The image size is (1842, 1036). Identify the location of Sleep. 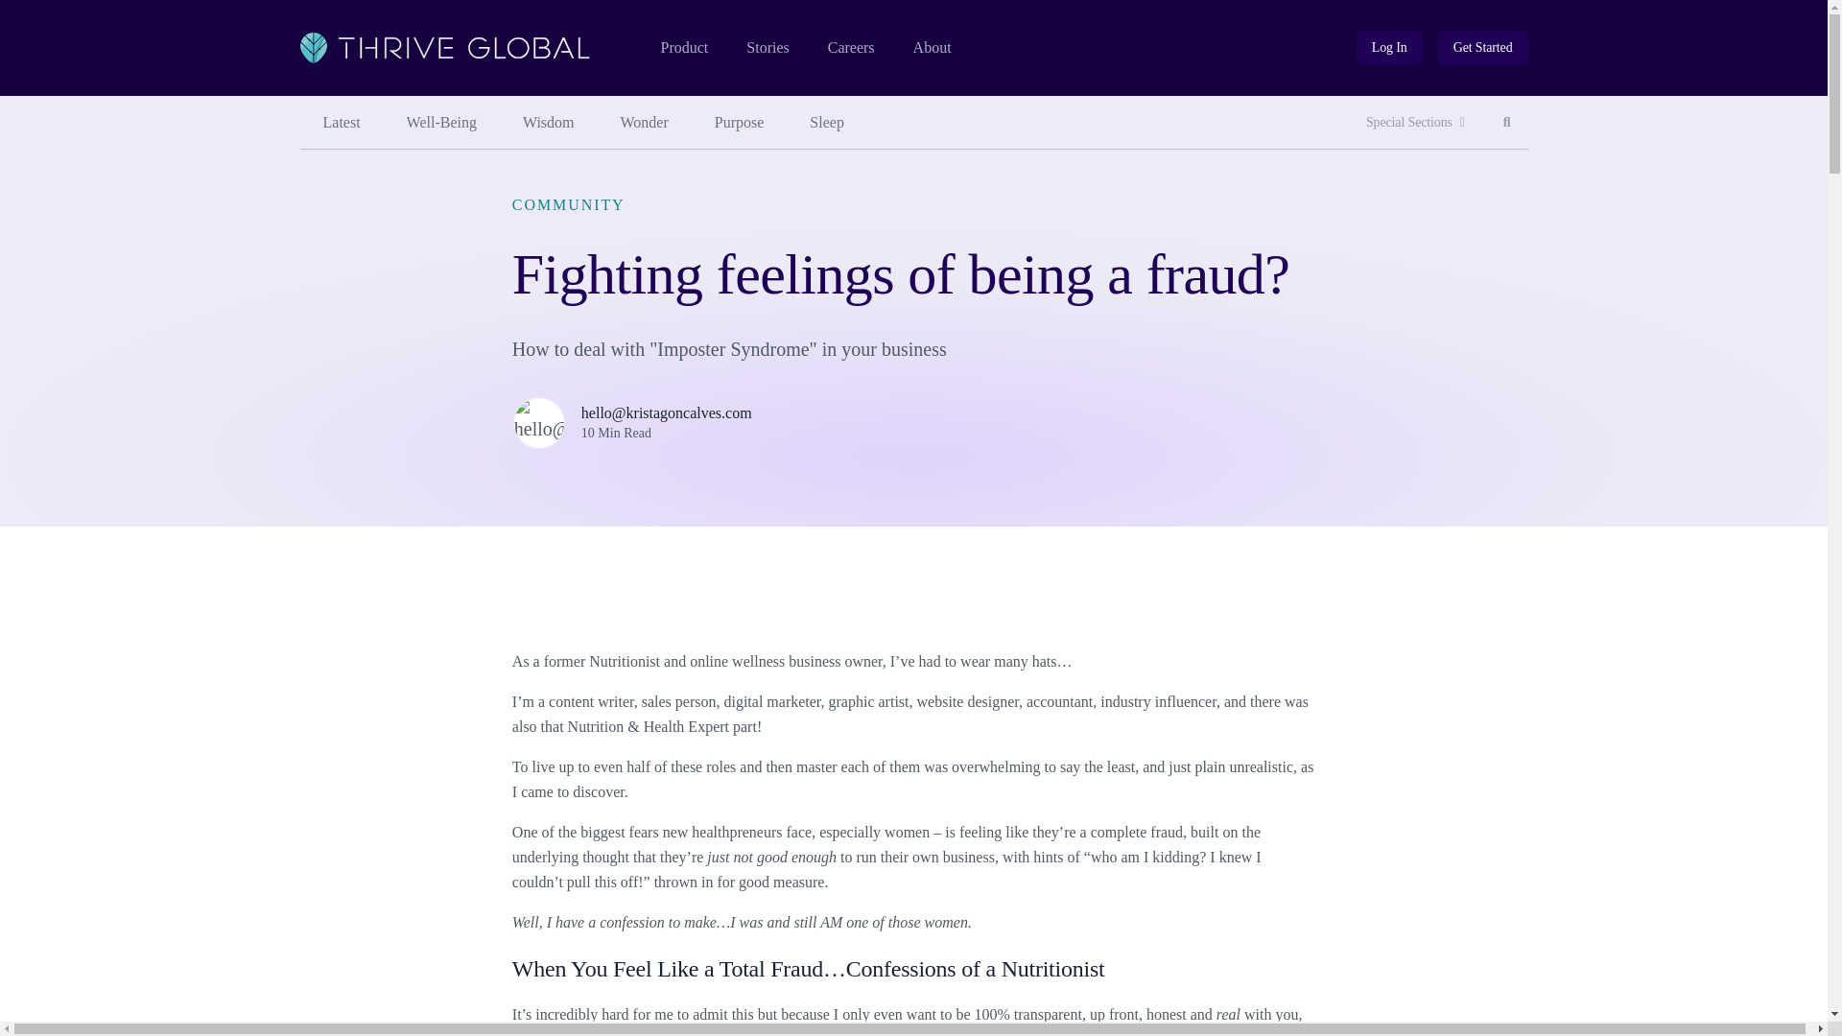
(1389, 48).